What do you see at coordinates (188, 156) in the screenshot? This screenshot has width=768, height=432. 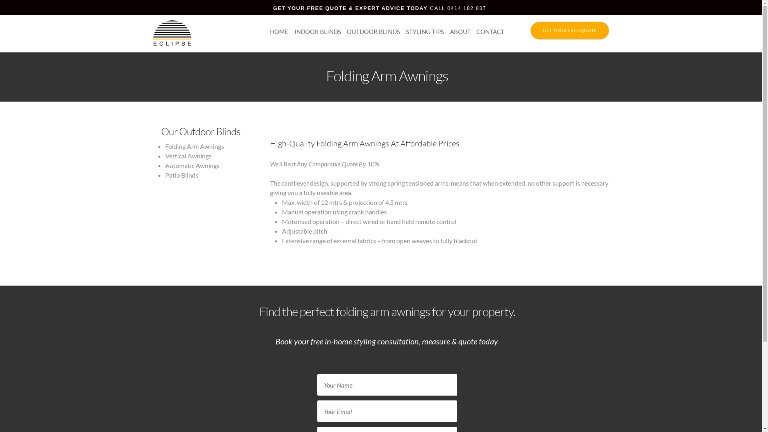 I see `Vertical Awnings` at bounding box center [188, 156].